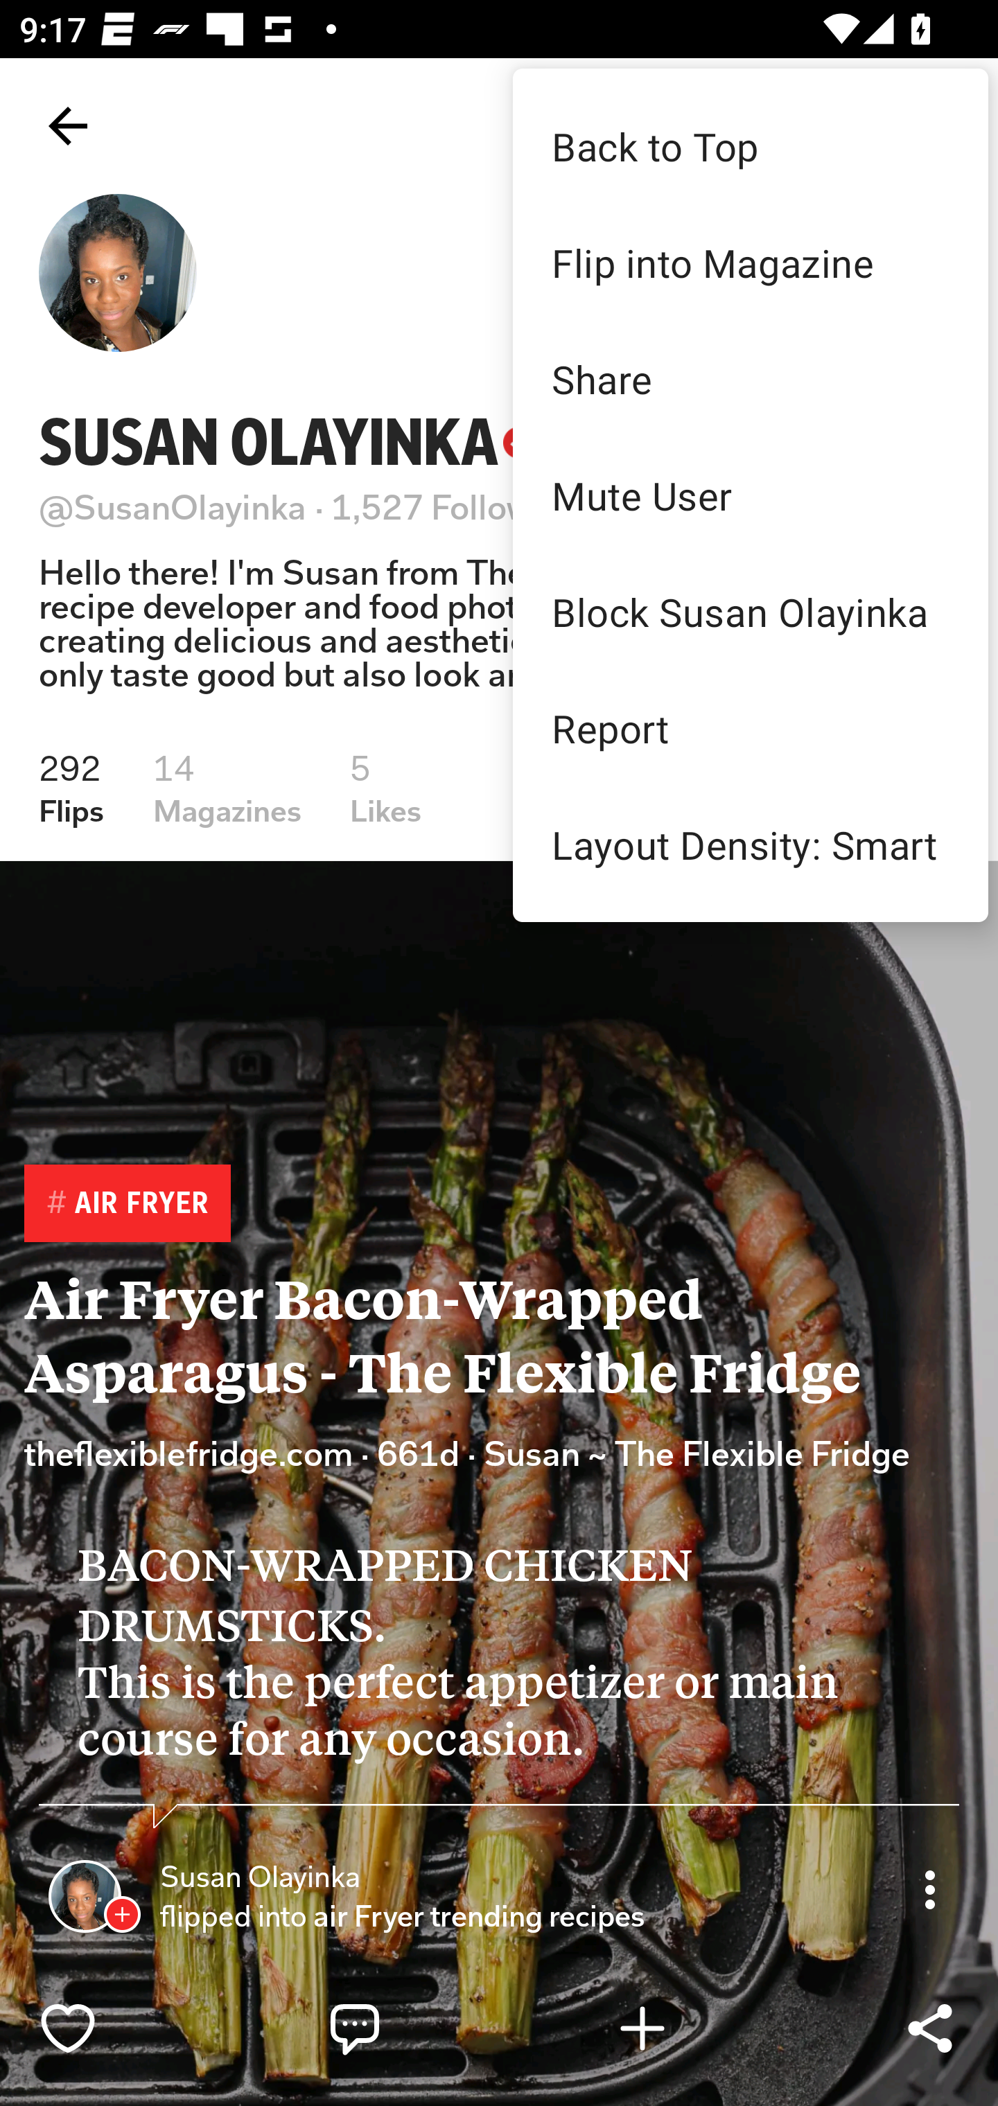  What do you see at coordinates (750, 727) in the screenshot?
I see `Report` at bounding box center [750, 727].